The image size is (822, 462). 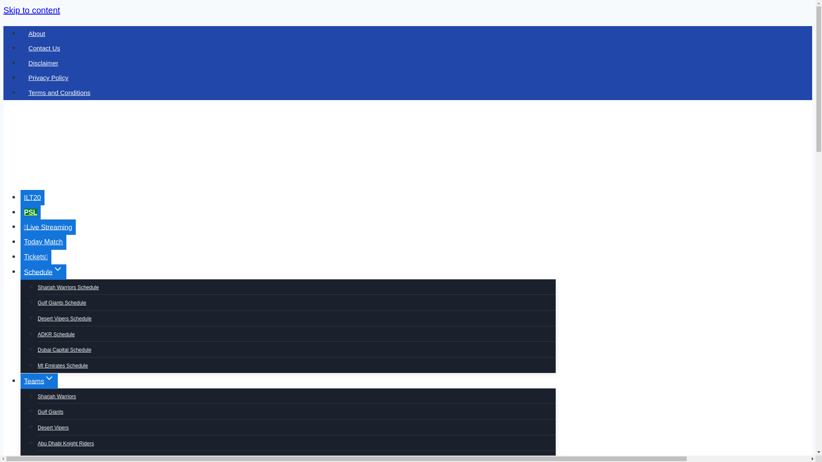 What do you see at coordinates (30, 212) in the screenshot?
I see `PSL` at bounding box center [30, 212].